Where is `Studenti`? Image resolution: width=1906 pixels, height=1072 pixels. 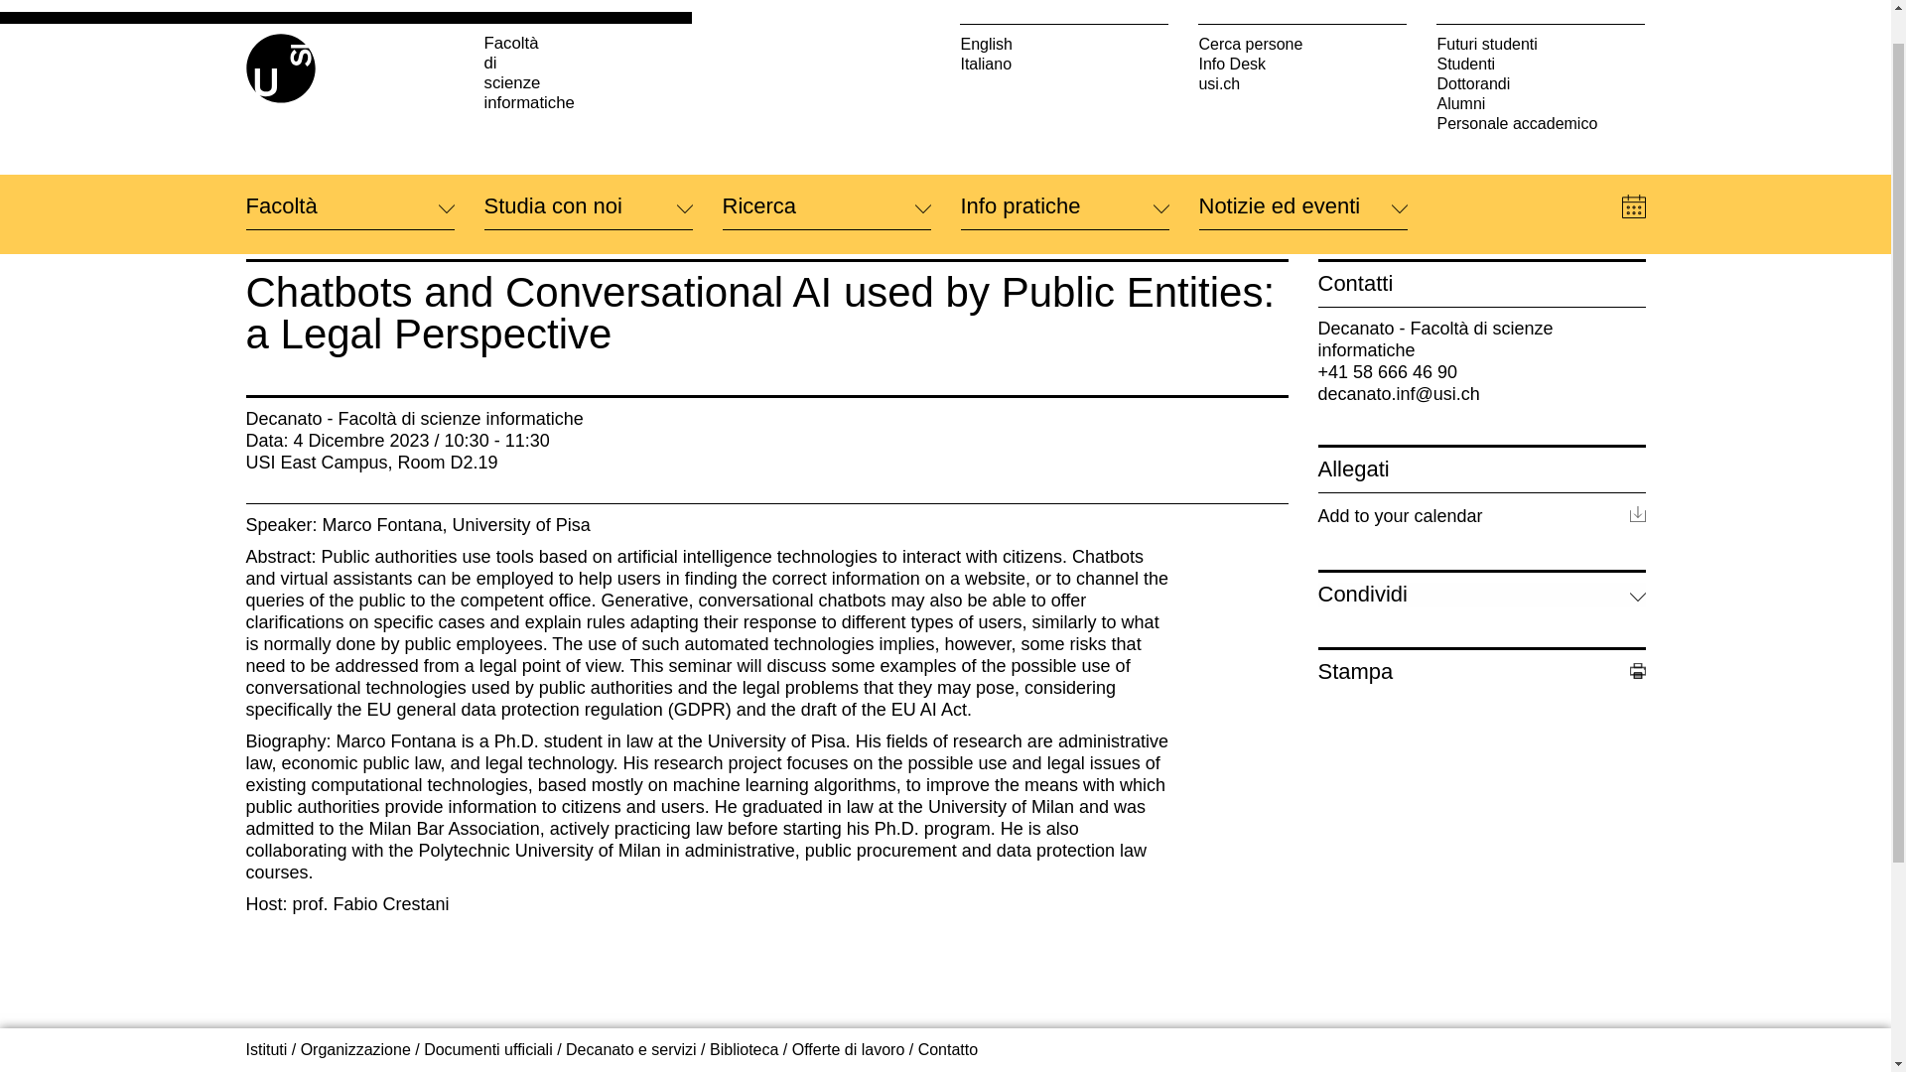
Studenti is located at coordinates (1541, 26).